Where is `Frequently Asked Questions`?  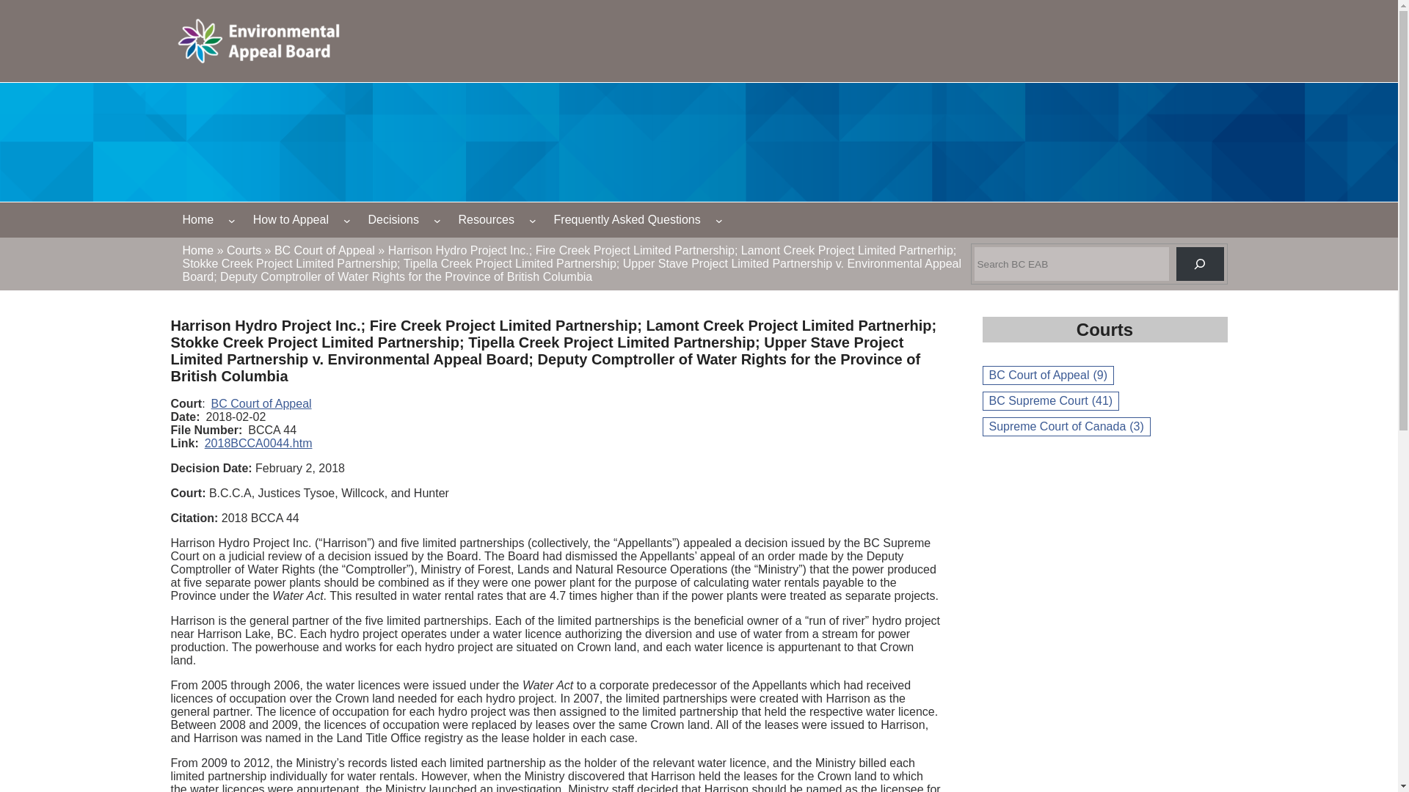
Frequently Asked Questions is located at coordinates (627, 220).